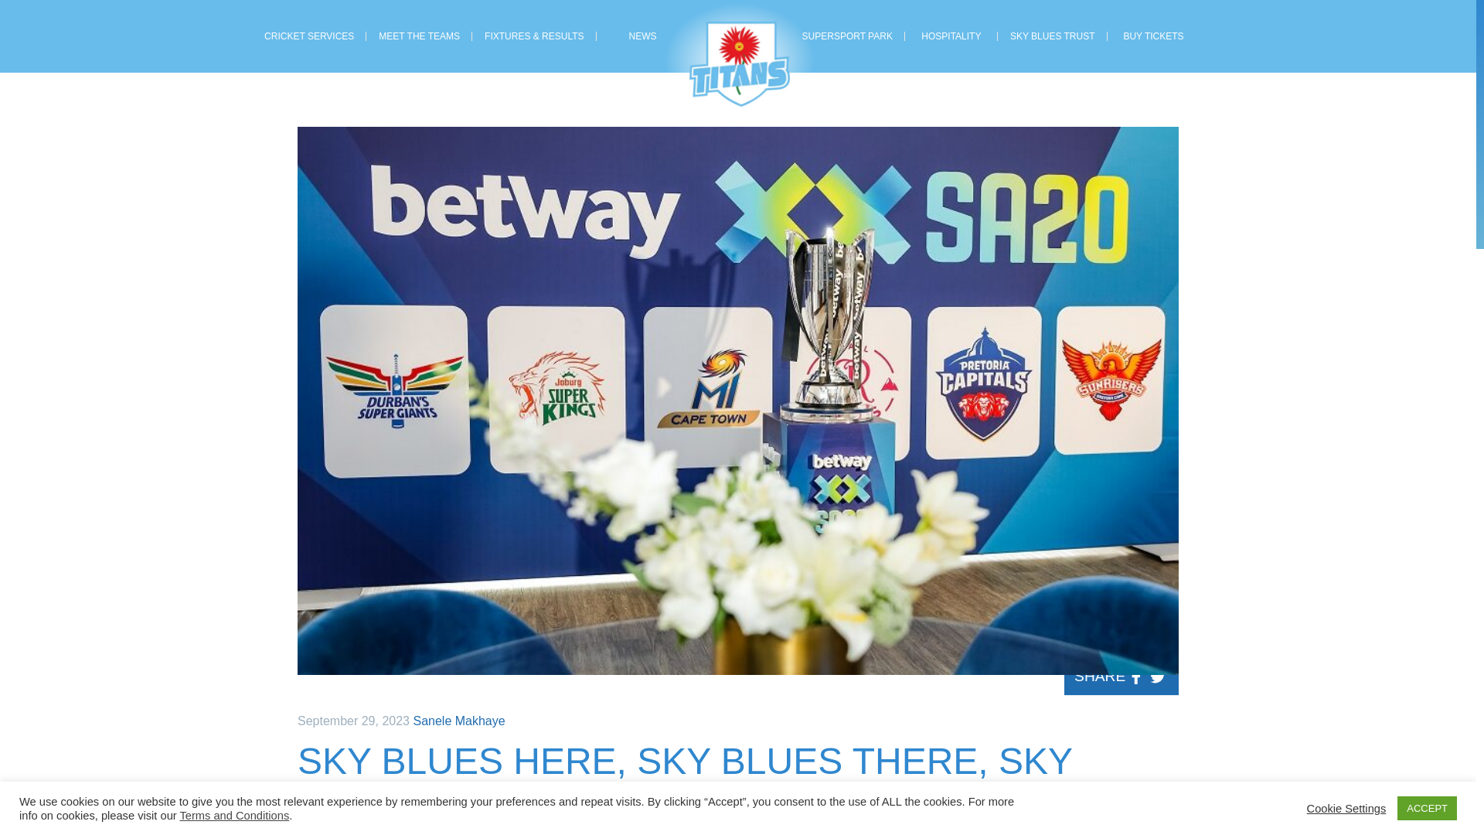 This screenshot has height=835, width=1484. What do you see at coordinates (309, 36) in the screenshot?
I see `CRICKET SERVICES` at bounding box center [309, 36].